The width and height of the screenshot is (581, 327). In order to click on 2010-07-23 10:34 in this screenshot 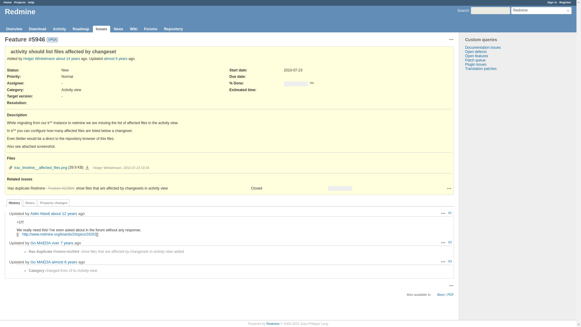, I will do `click(68, 58)`.